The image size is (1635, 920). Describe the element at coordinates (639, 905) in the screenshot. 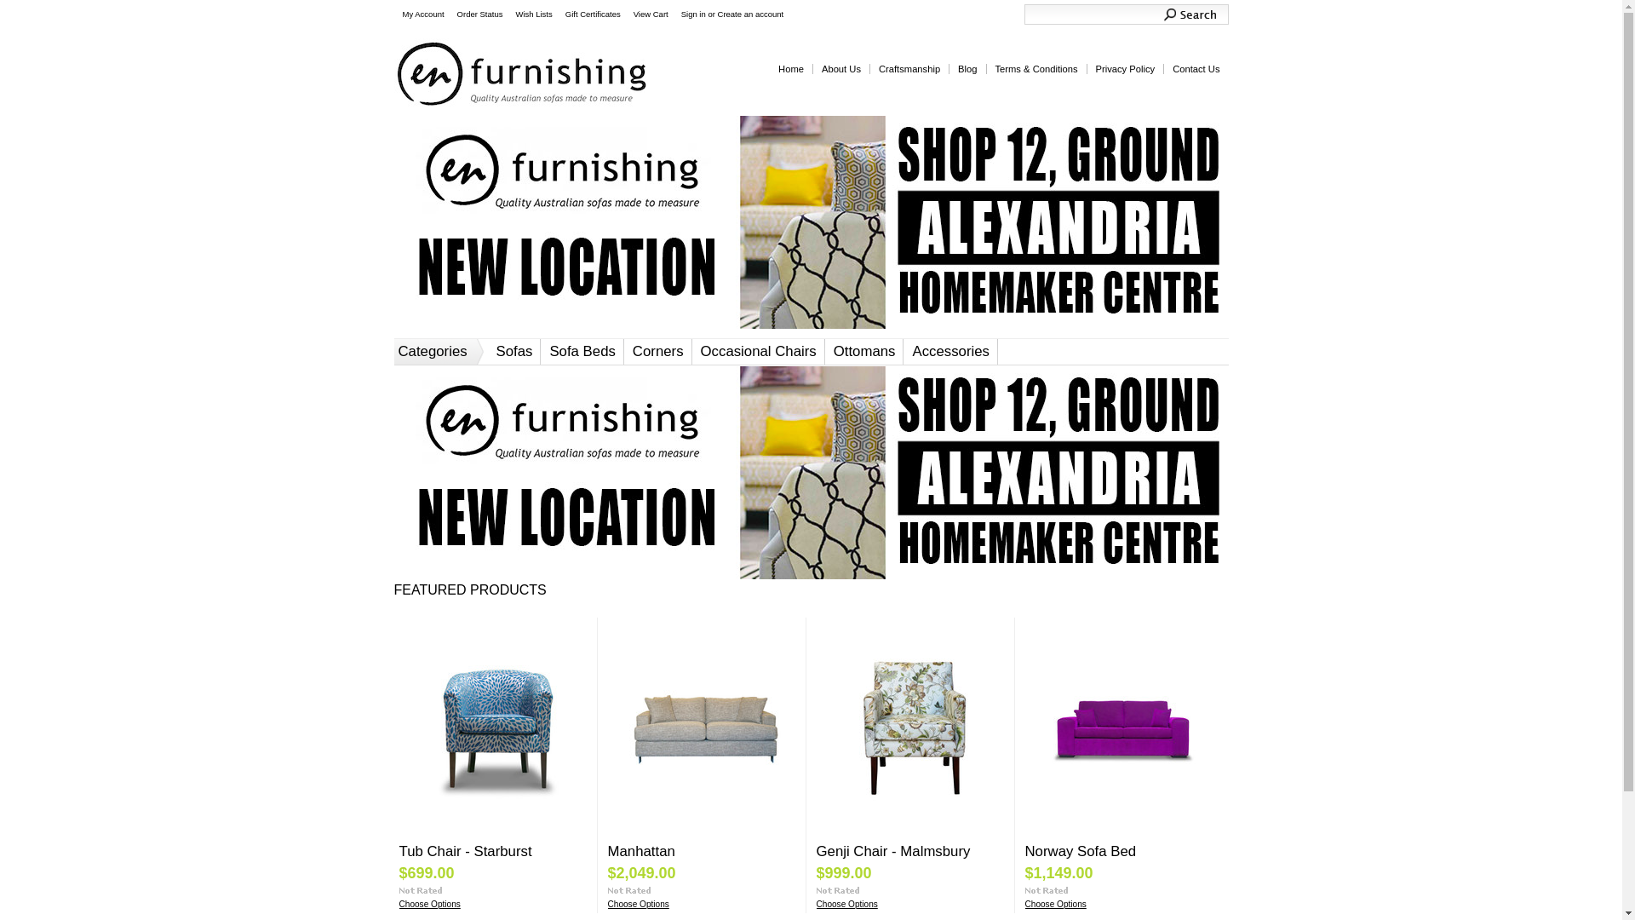

I see `Choose Options` at that location.